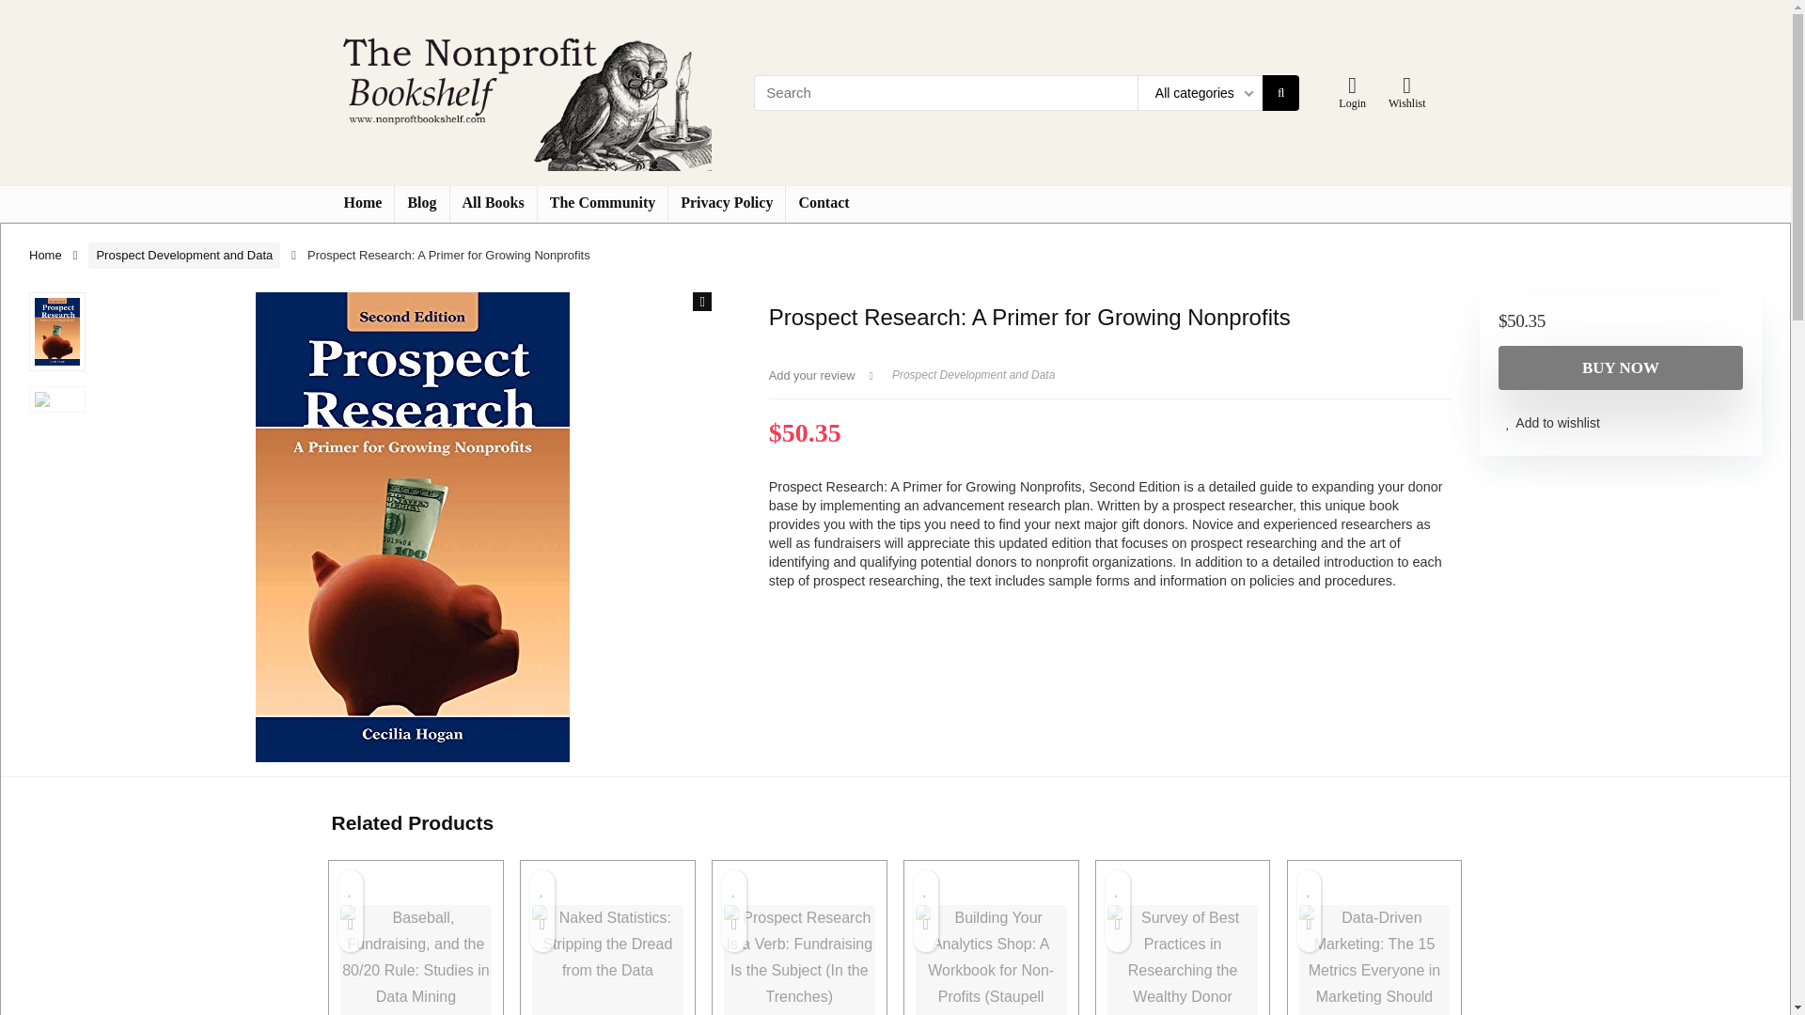 The width and height of the screenshot is (1805, 1015). Describe the element at coordinates (493, 203) in the screenshot. I see `All Books` at that location.